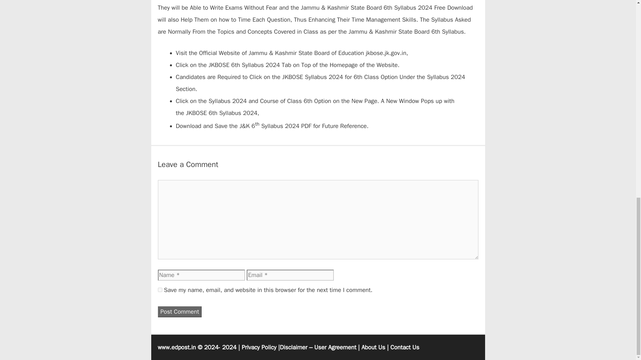 The image size is (641, 360). I want to click on Post Comment, so click(180, 312).